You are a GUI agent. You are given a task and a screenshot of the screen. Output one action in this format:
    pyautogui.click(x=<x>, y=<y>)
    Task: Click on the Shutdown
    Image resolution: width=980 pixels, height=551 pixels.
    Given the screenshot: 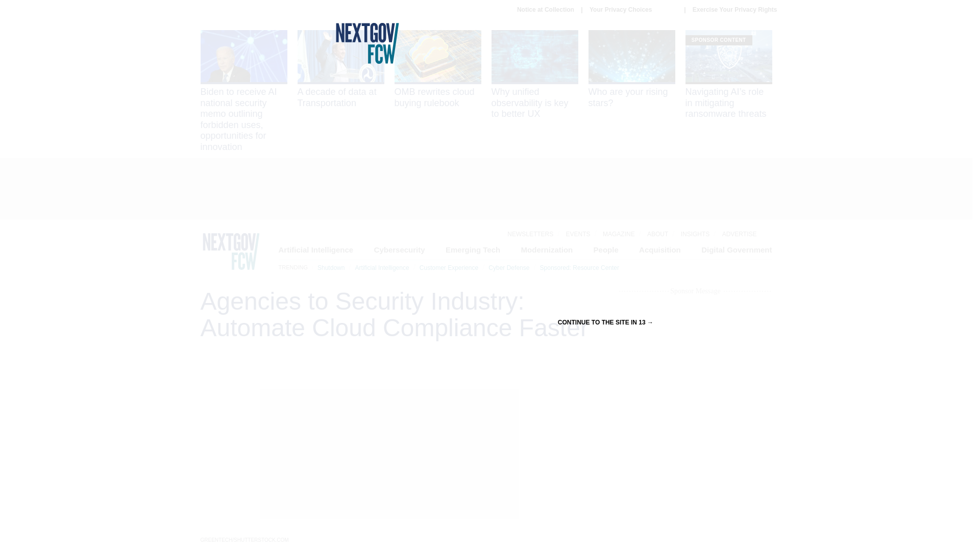 What is the action you would take?
    pyautogui.click(x=331, y=268)
    